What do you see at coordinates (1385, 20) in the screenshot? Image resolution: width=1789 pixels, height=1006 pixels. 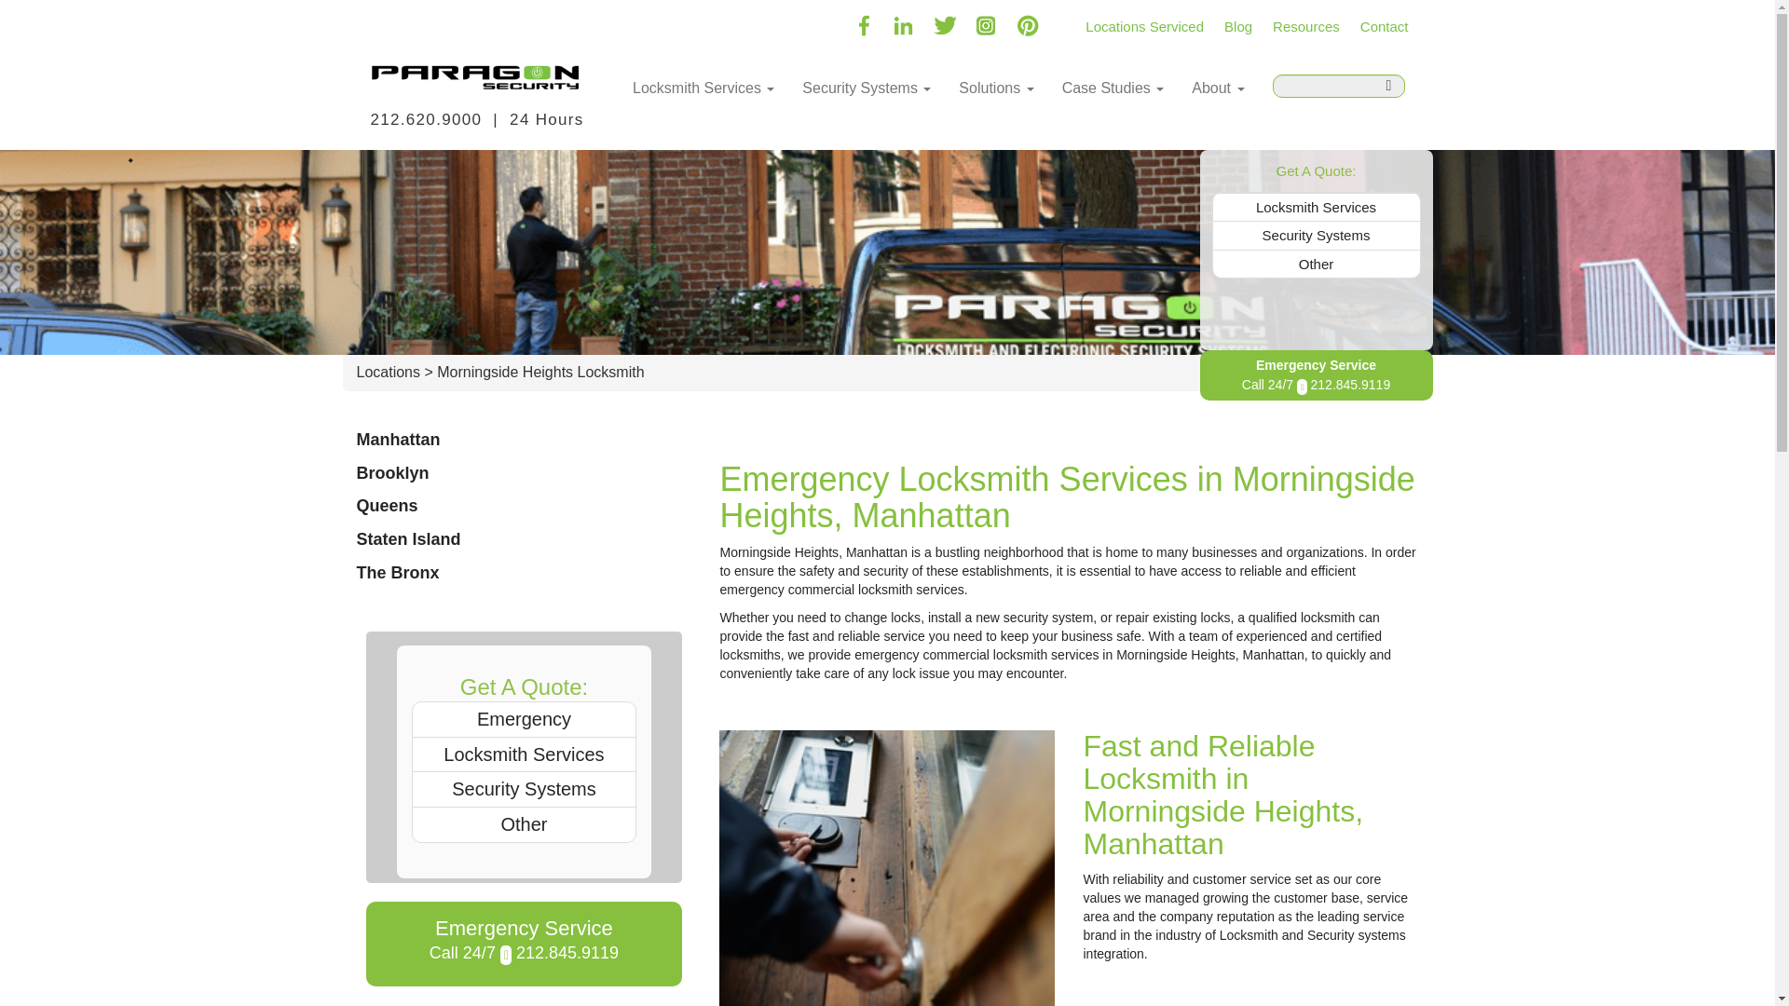 I see `Contact` at bounding box center [1385, 20].